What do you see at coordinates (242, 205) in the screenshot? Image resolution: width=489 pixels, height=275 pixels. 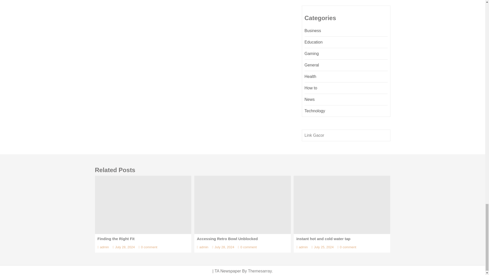 I see `Accessing Retro Bowl Unblocked` at bounding box center [242, 205].